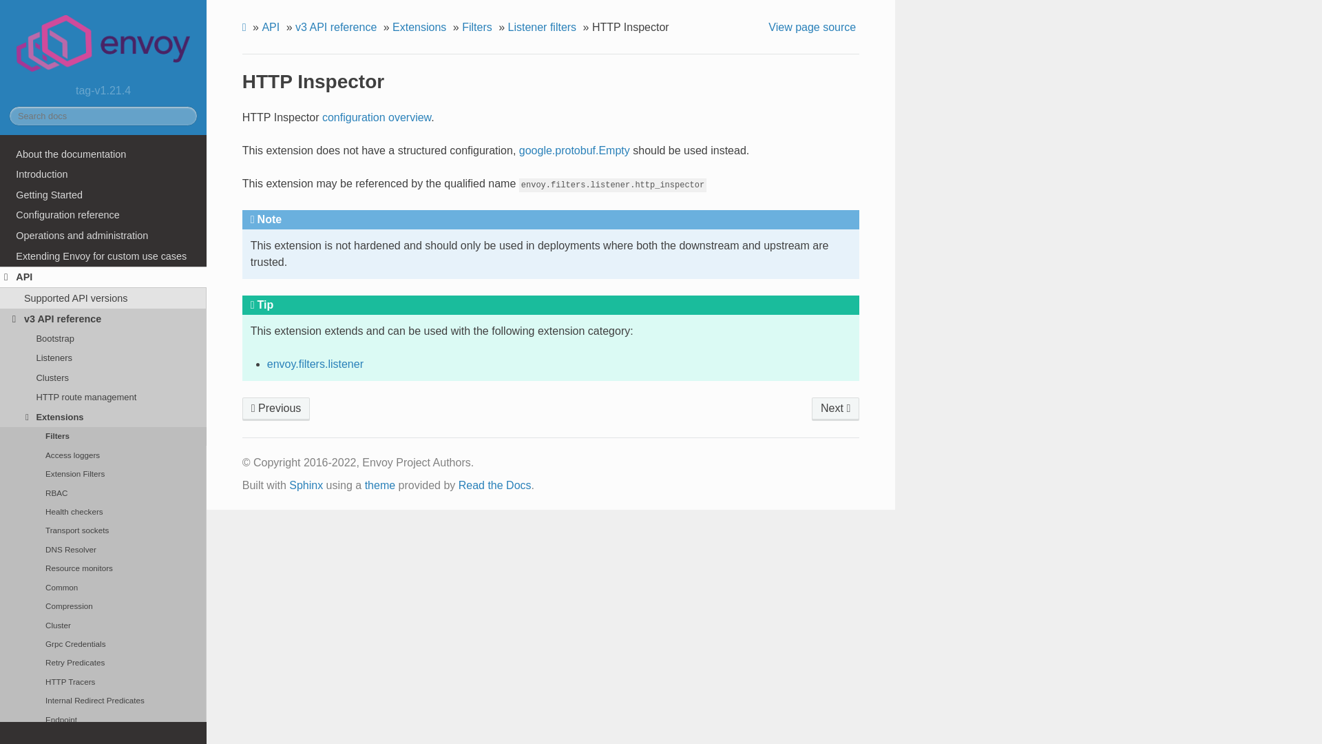 This screenshot has width=1322, height=744. Describe the element at coordinates (103, 358) in the screenshot. I see `Listeners` at that location.